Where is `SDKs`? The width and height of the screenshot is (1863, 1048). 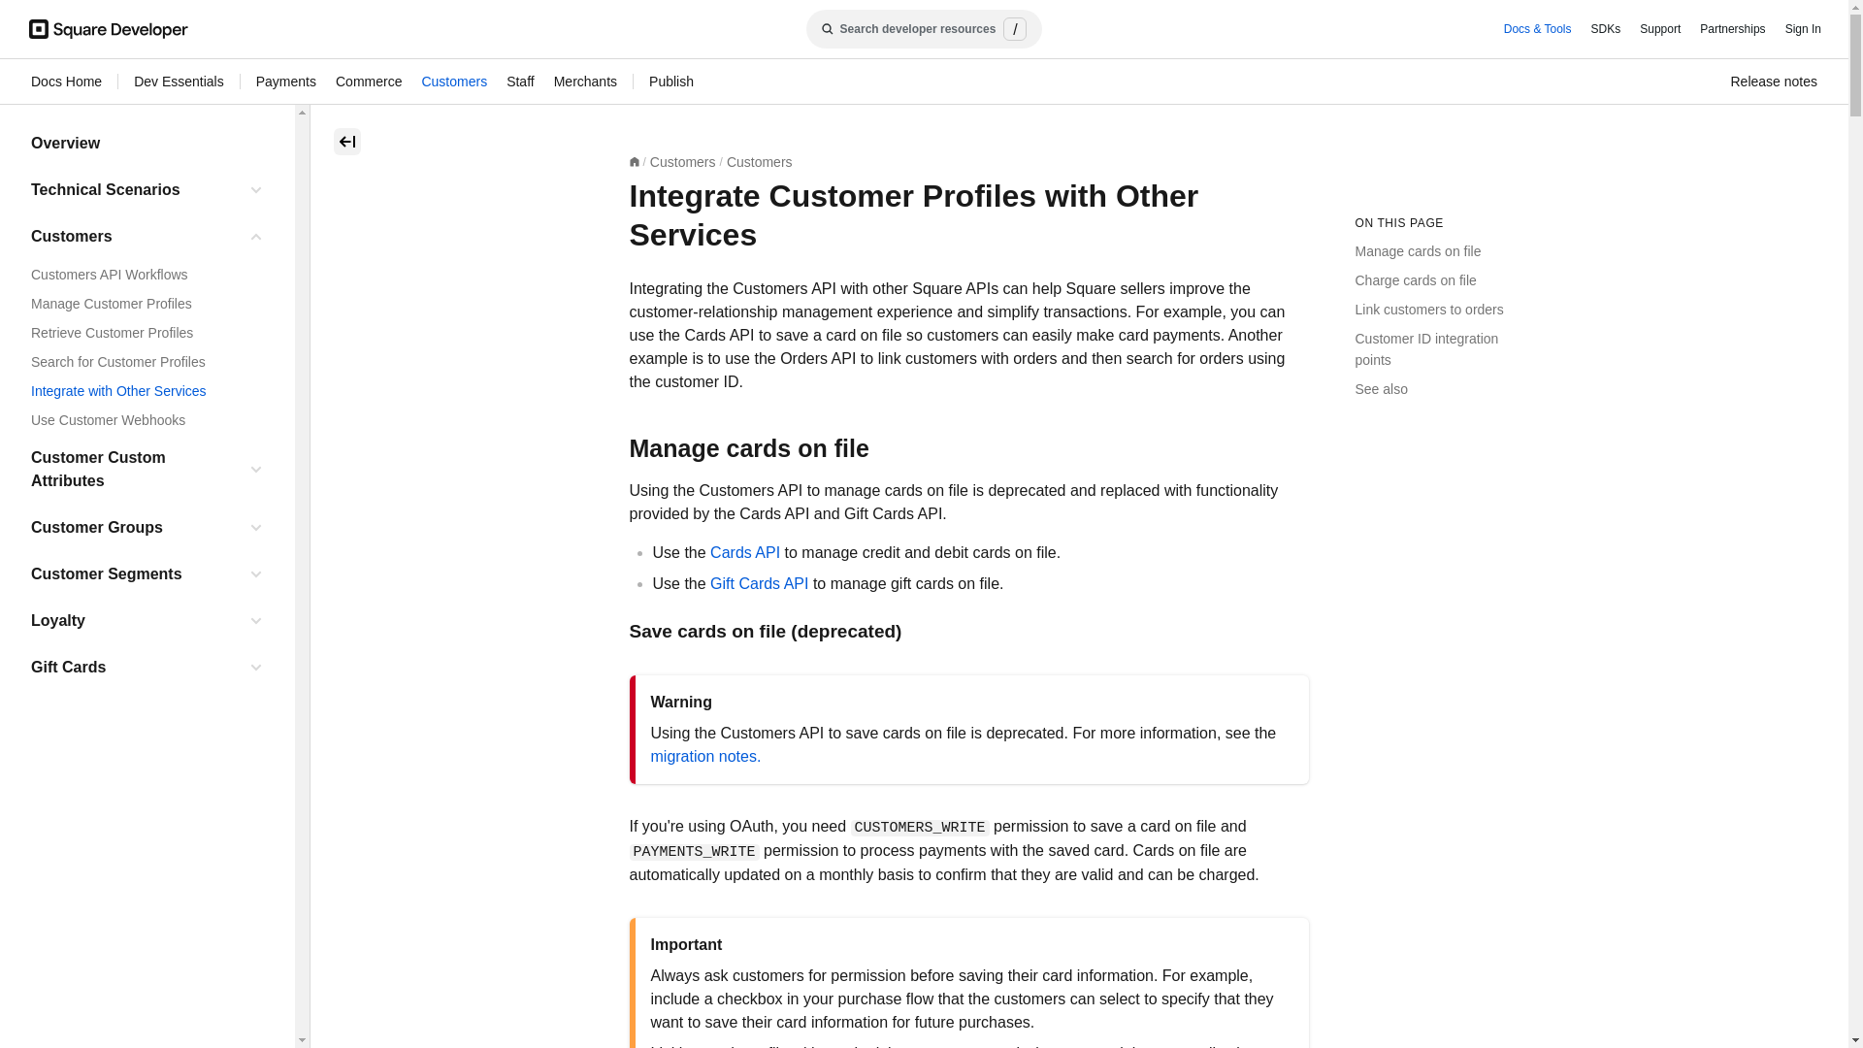
SDKs is located at coordinates (1605, 29).